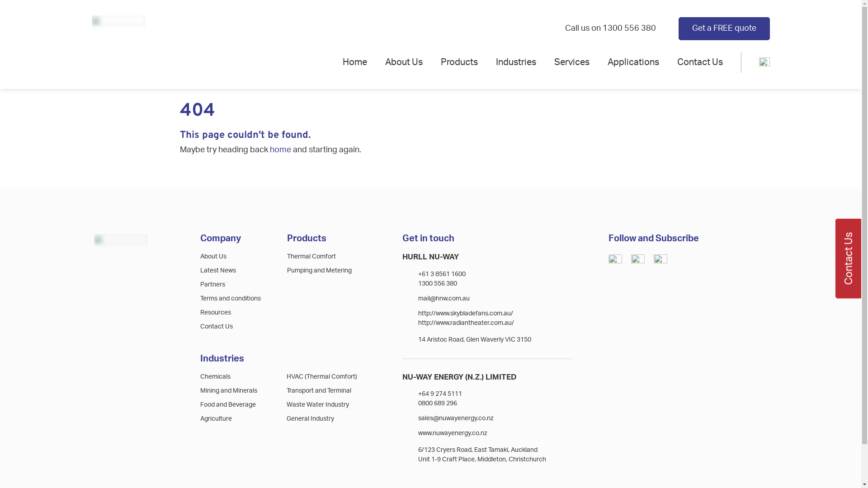 This screenshot has height=488, width=868. Describe the element at coordinates (322, 377) in the screenshot. I see `HVAC (Thermal Comfort)` at that location.